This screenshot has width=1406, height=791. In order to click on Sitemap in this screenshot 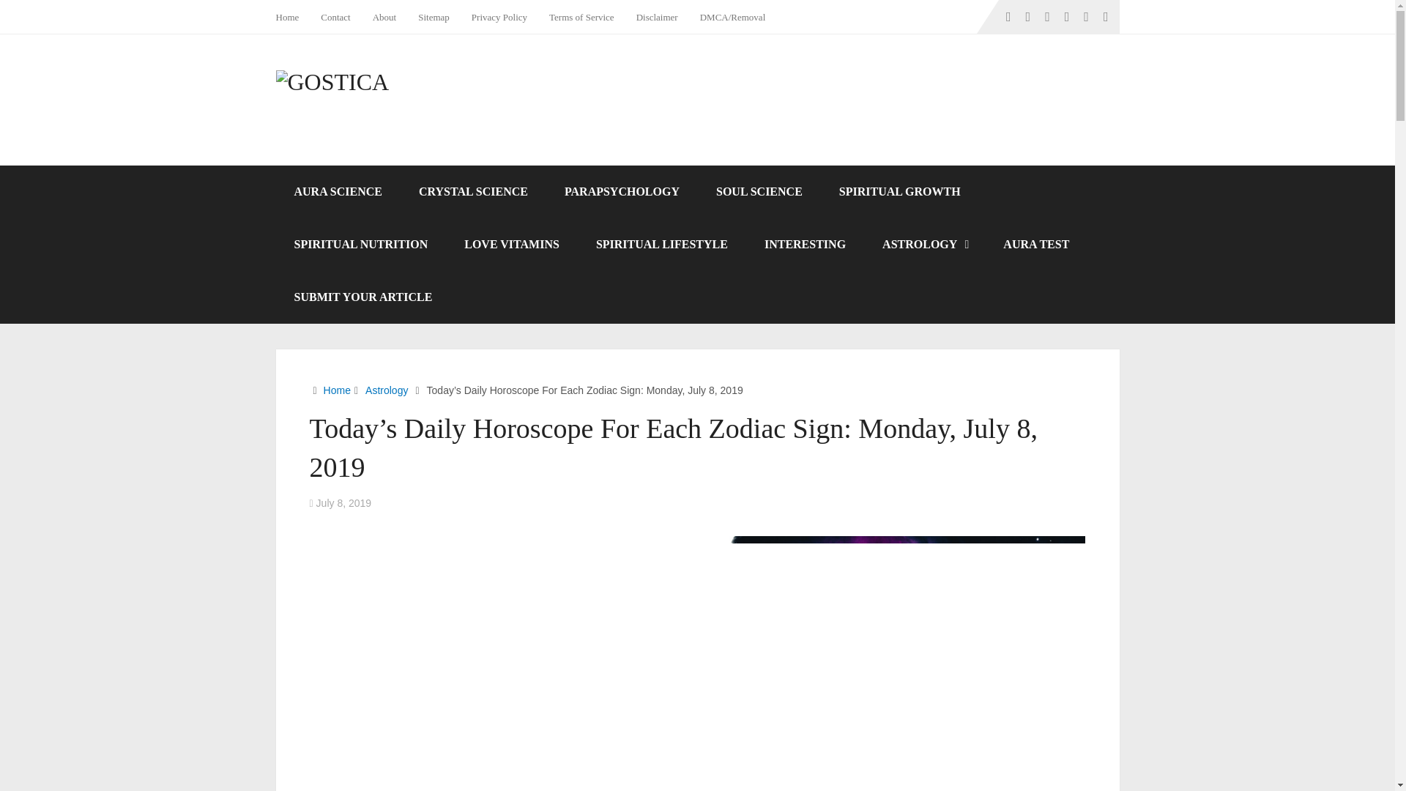, I will do `click(434, 17)`.